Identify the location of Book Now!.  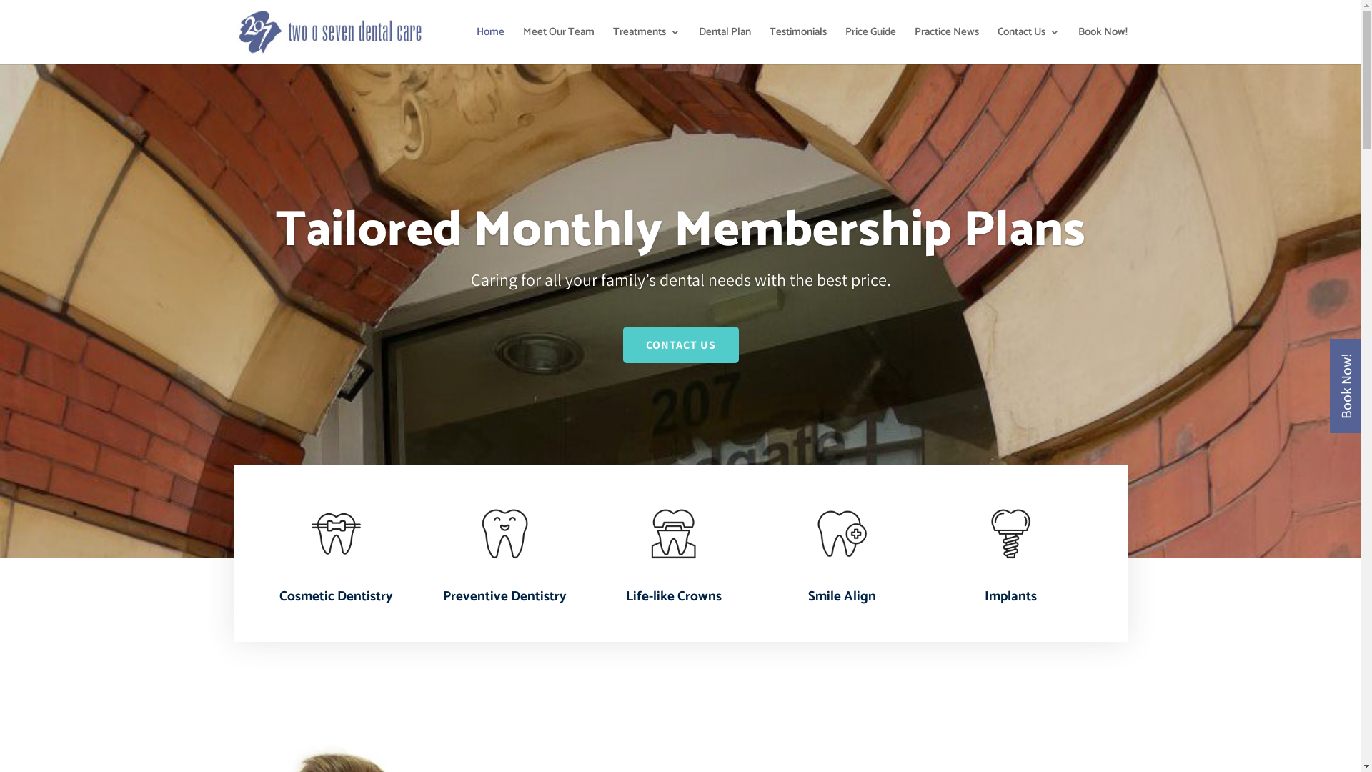
(1102, 46).